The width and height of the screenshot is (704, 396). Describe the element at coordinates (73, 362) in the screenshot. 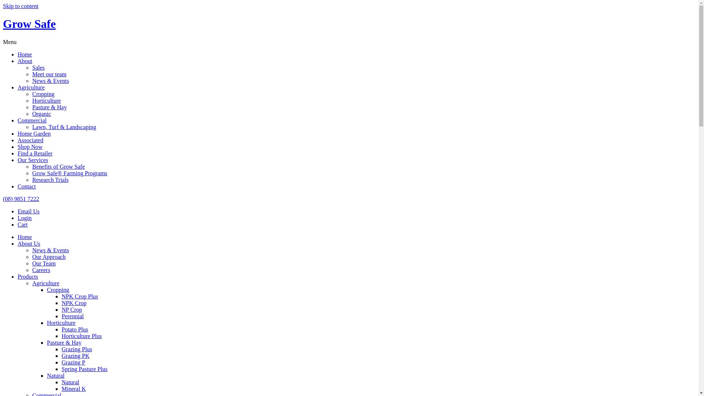

I see `Grazing P` at that location.